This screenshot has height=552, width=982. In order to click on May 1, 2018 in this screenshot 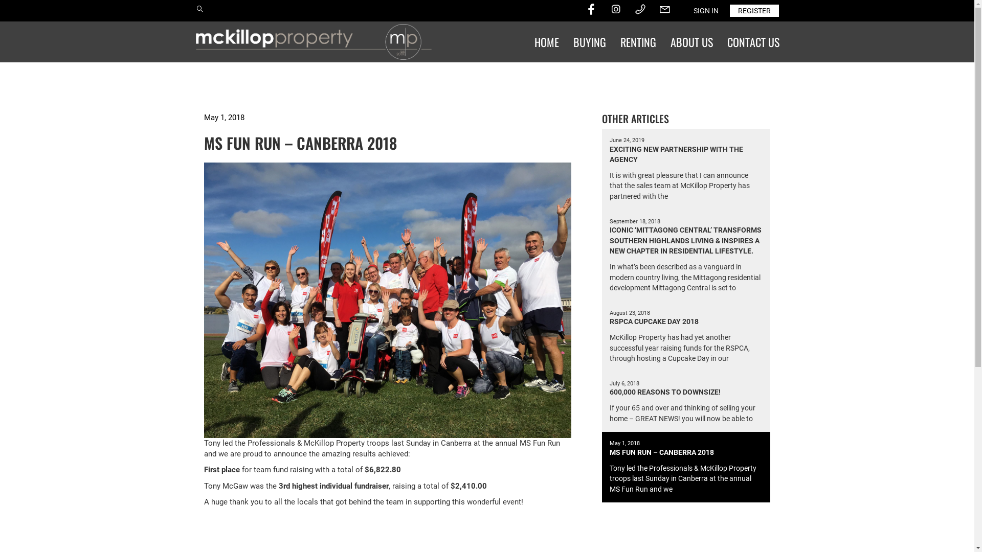, I will do `click(224, 118)`.